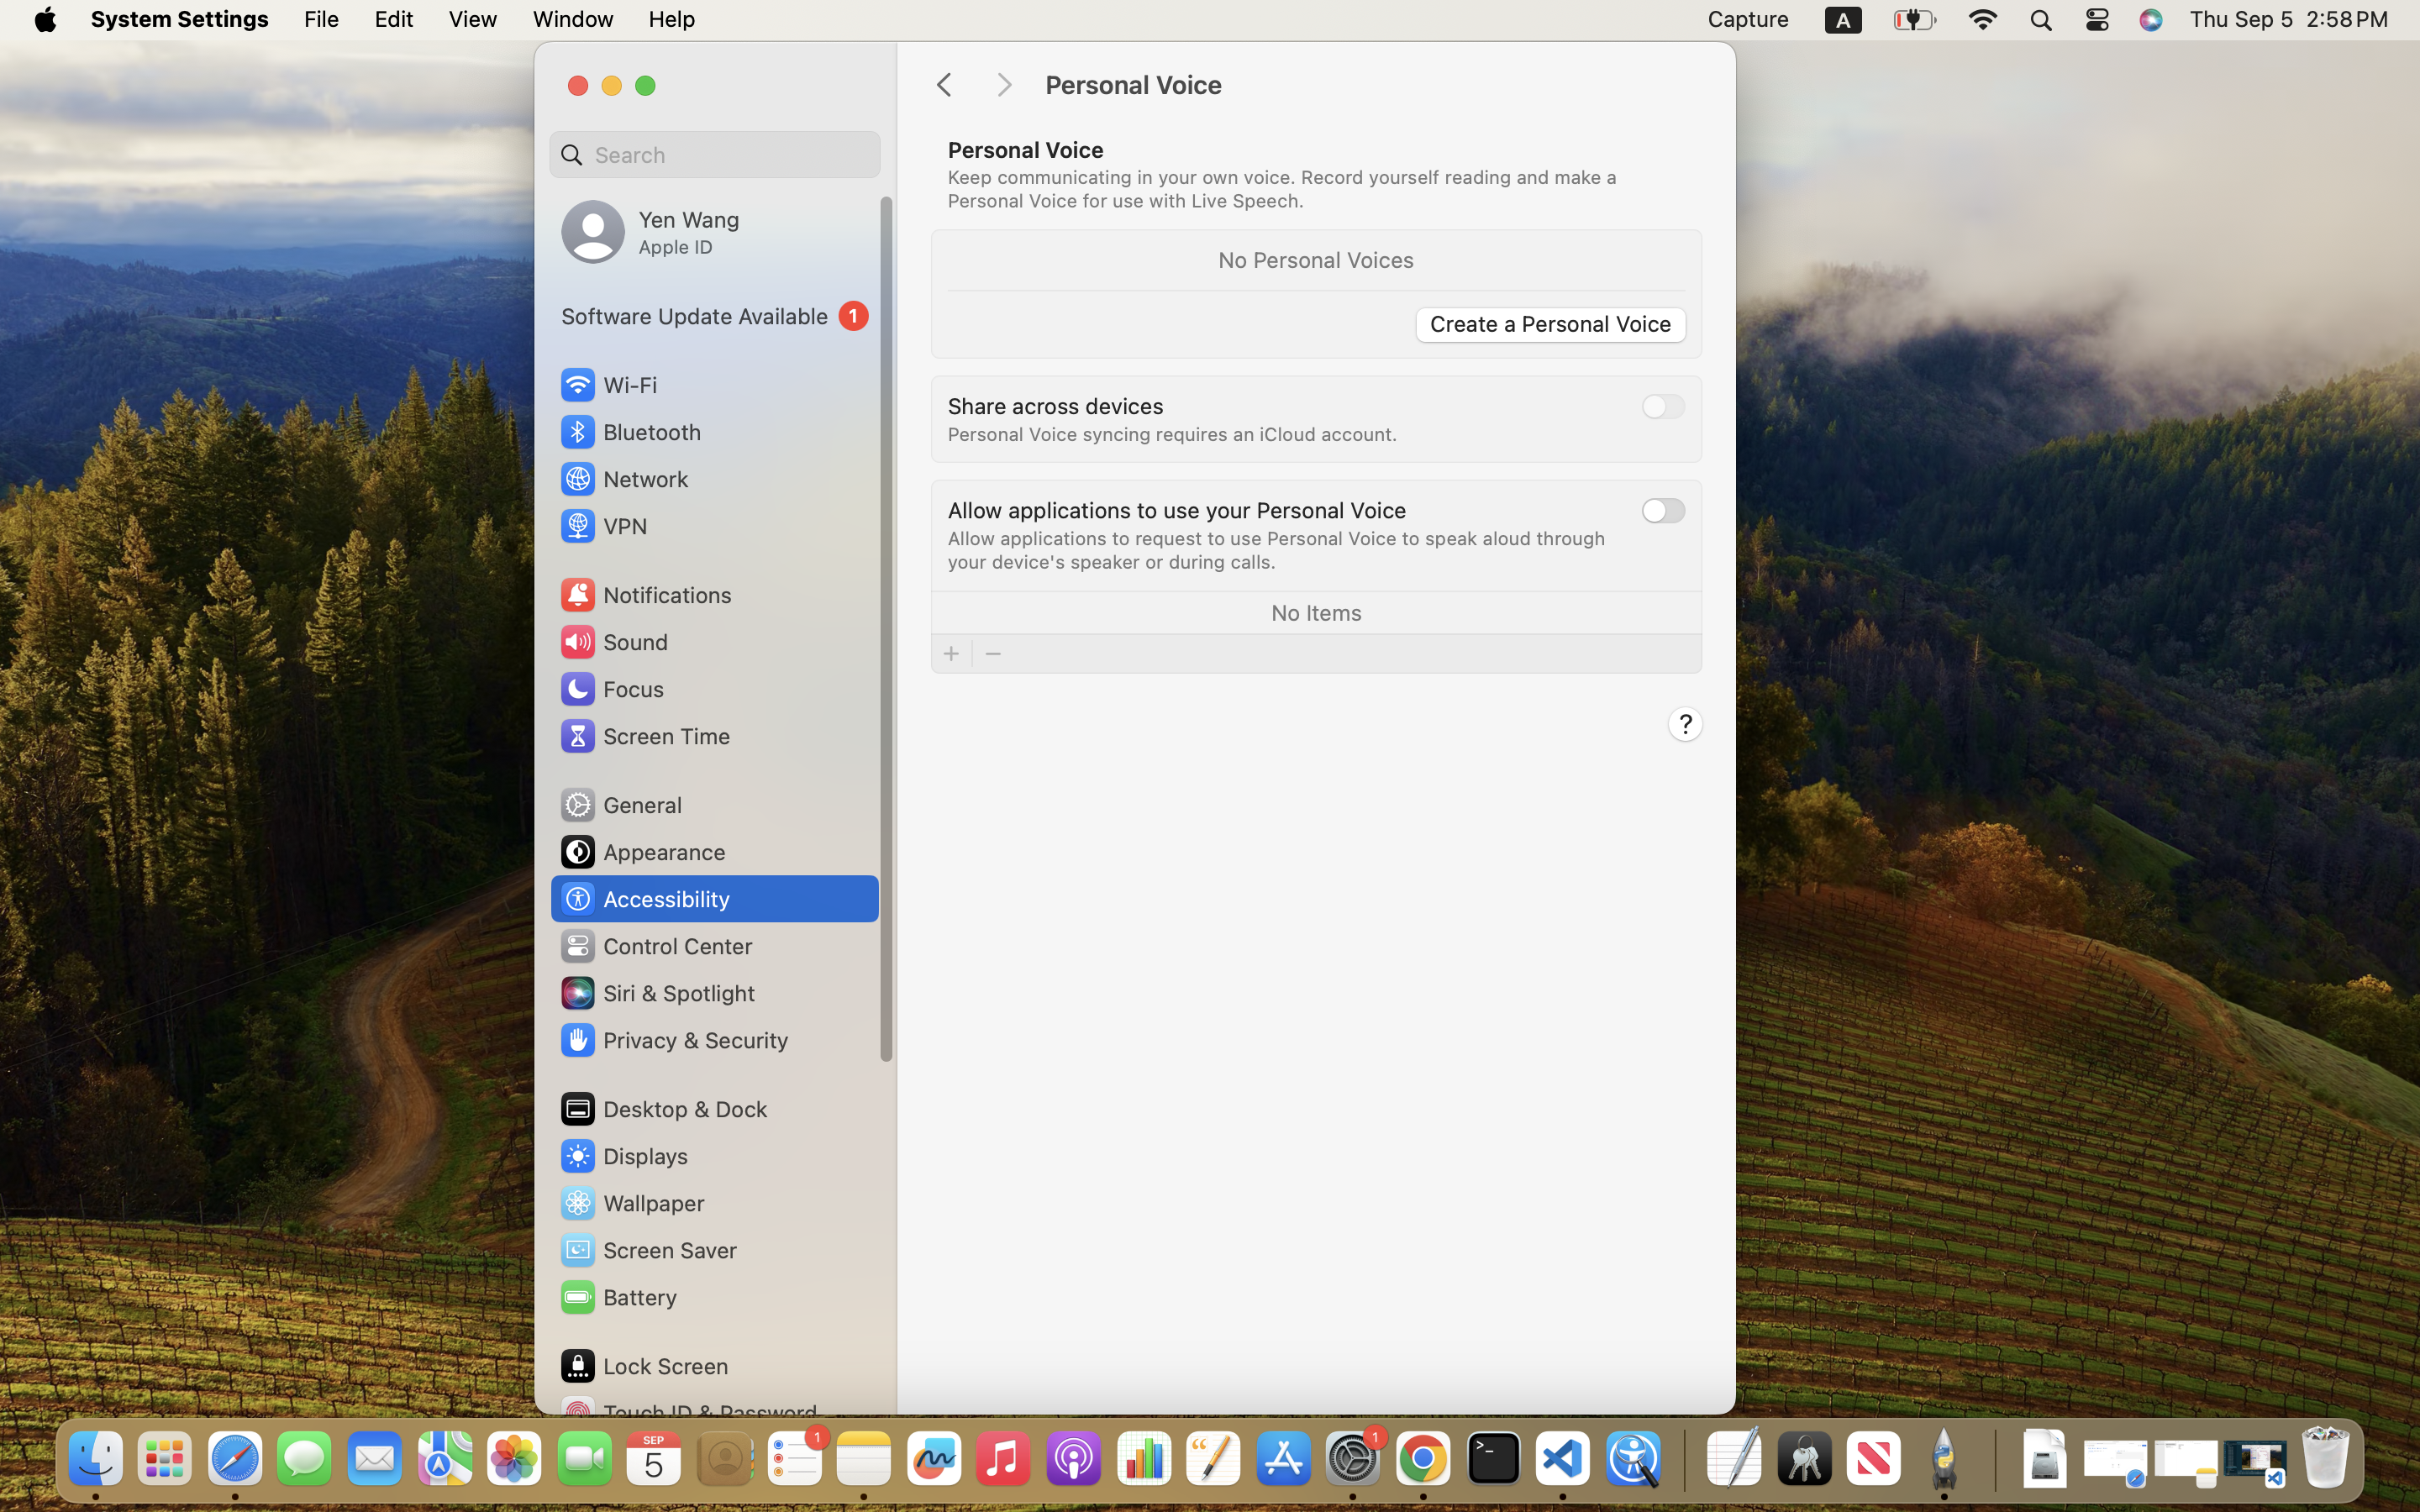  What do you see at coordinates (663, 1109) in the screenshot?
I see `Desktop & Dock` at bounding box center [663, 1109].